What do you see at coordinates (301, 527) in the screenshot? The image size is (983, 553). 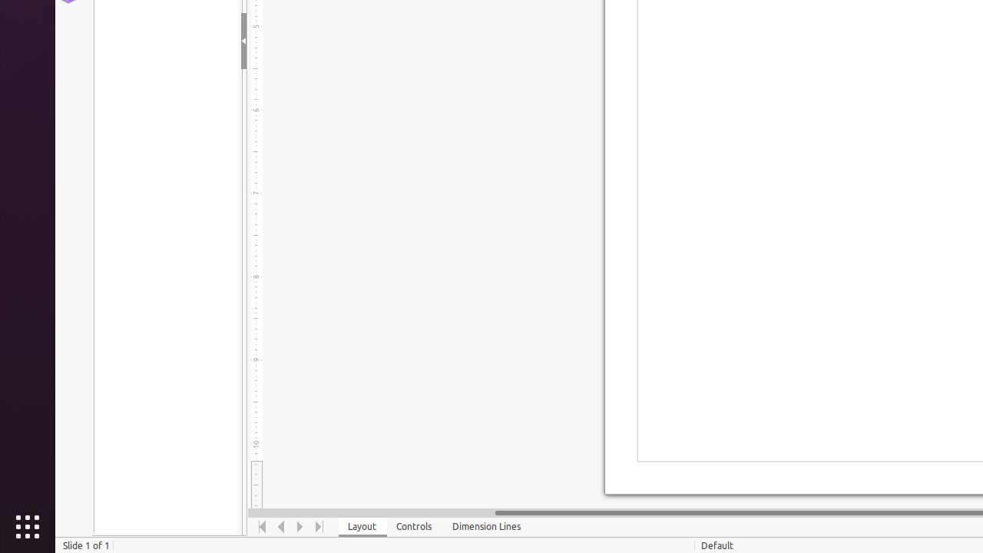 I see `Move Right` at bounding box center [301, 527].